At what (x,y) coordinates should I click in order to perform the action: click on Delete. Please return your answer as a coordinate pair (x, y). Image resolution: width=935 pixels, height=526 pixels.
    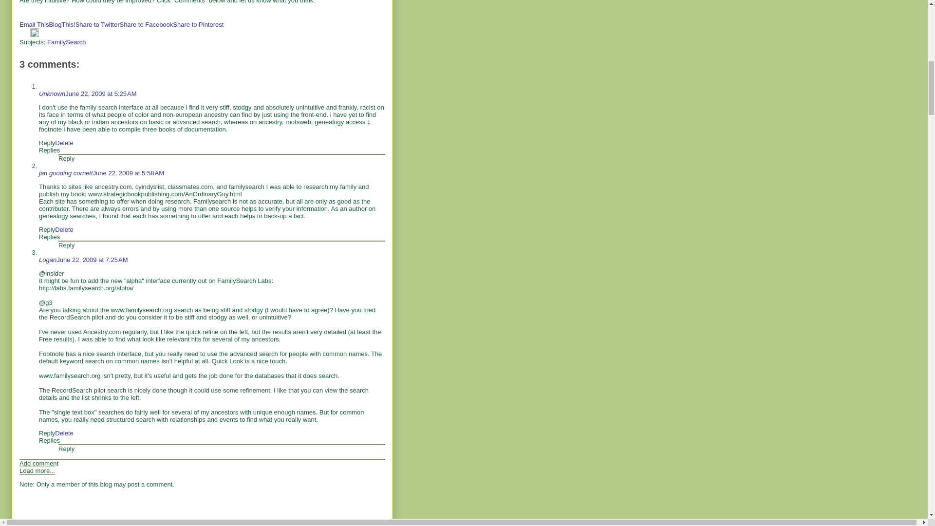
    Looking at the image, I should click on (64, 230).